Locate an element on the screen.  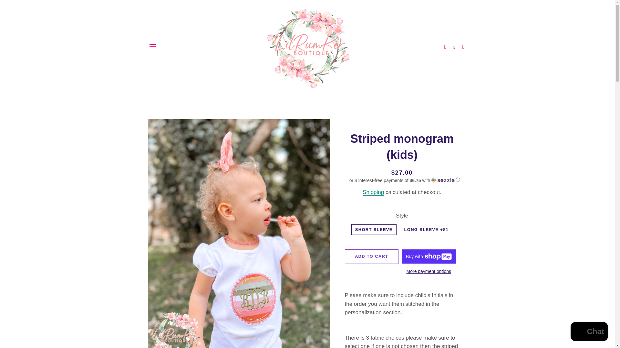
SITE NAVIGATION is located at coordinates (152, 46).